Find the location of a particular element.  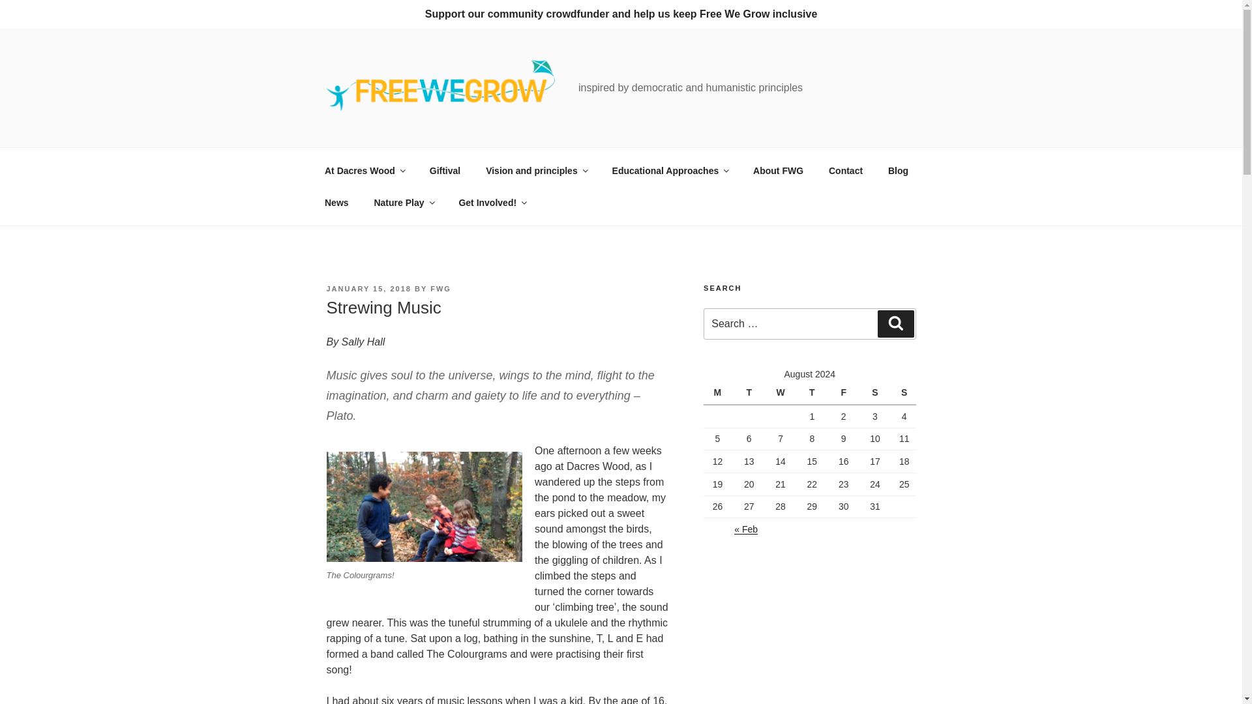

Saturday is located at coordinates (876, 393).